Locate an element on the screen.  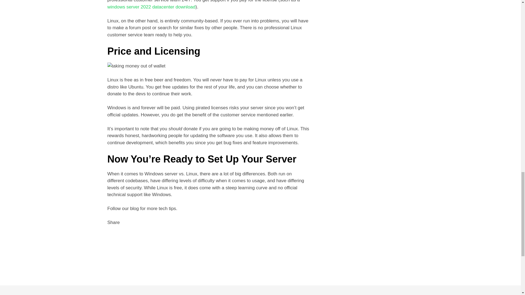
windows server 2022 datacenter download is located at coordinates (151, 7).